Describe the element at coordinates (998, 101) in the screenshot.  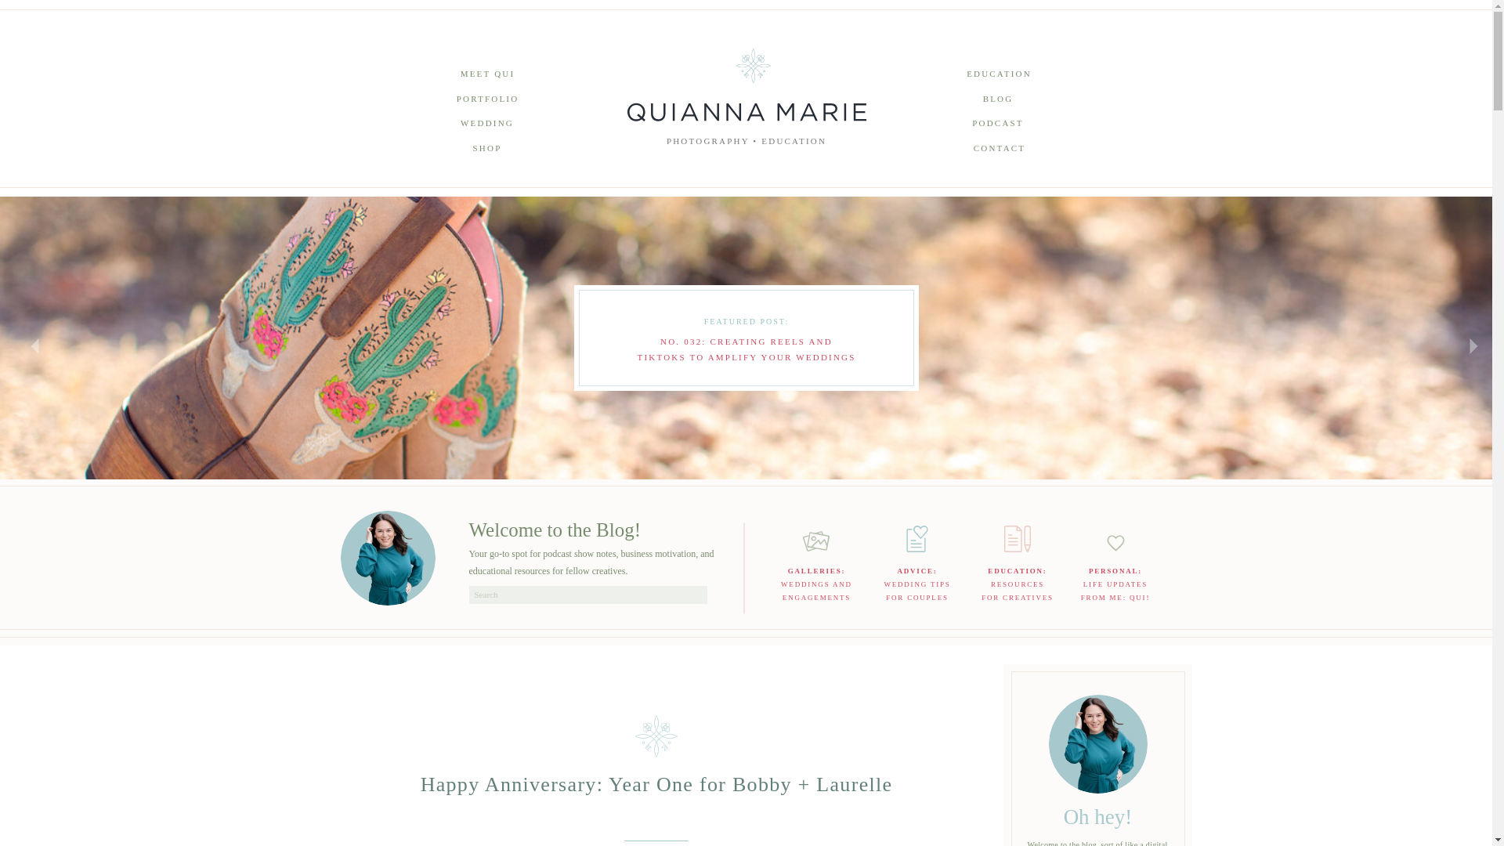
I see `BLOG` at that location.